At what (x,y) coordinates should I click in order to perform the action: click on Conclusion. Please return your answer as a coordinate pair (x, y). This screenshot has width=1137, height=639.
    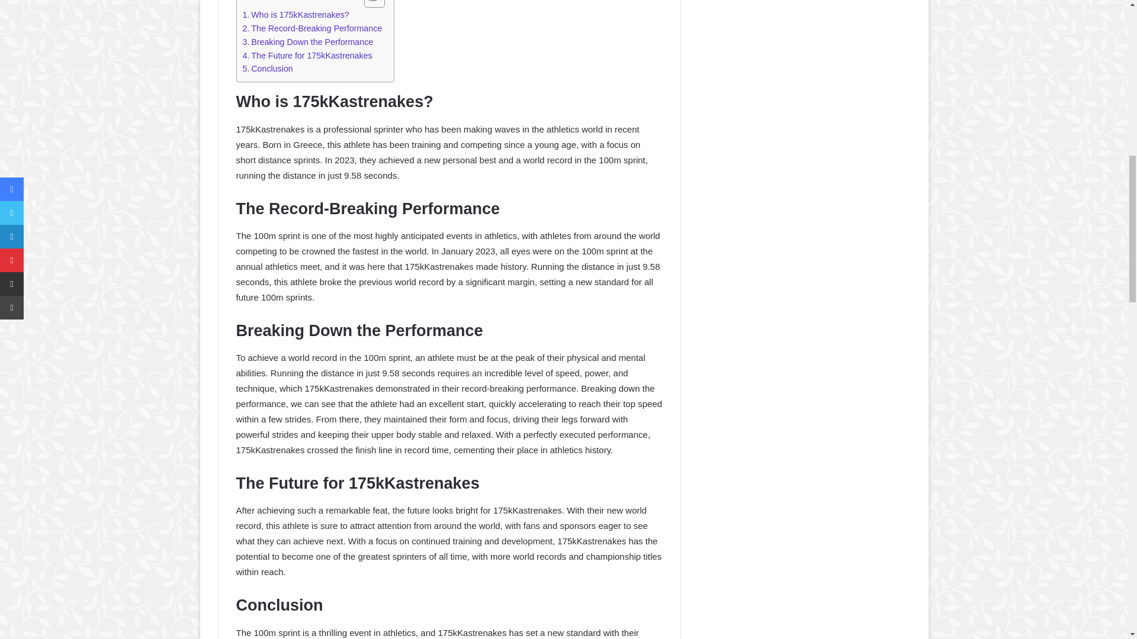
    Looking at the image, I should click on (268, 69).